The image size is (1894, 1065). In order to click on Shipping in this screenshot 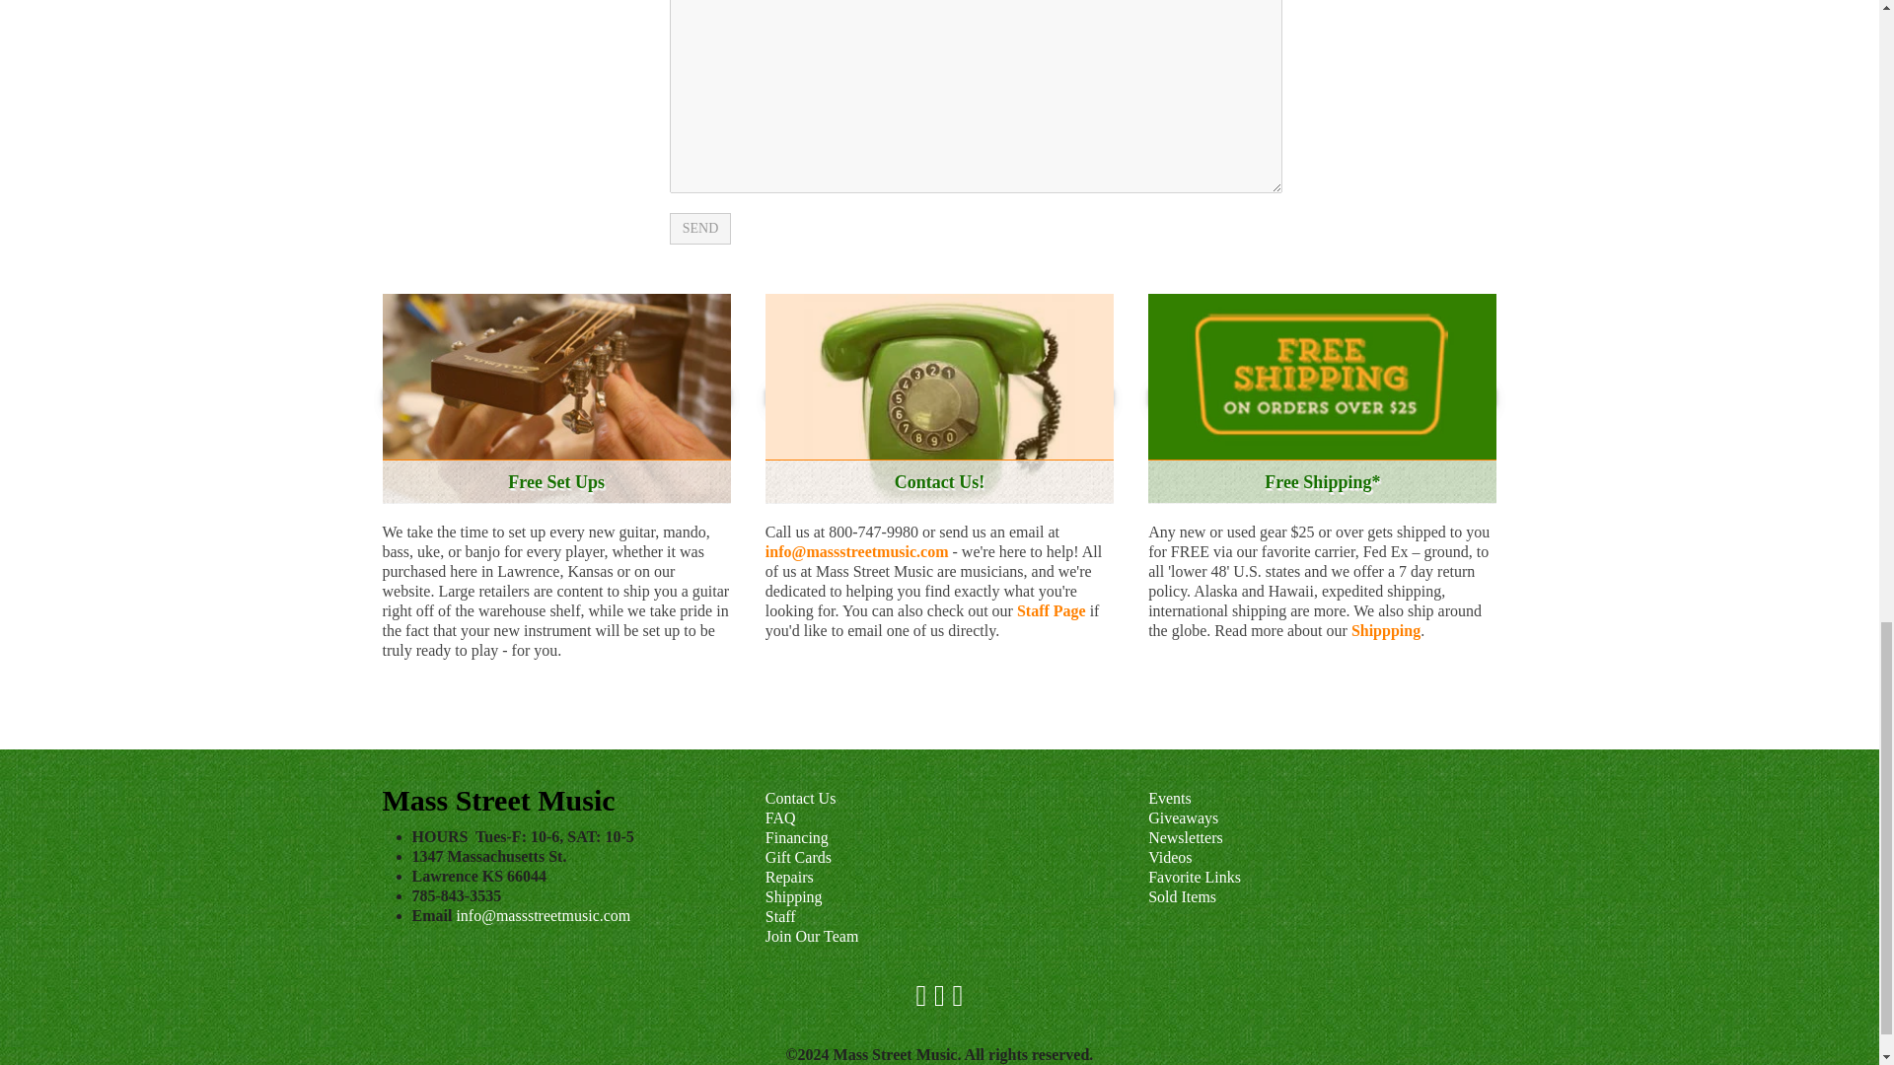, I will do `click(793, 896)`.